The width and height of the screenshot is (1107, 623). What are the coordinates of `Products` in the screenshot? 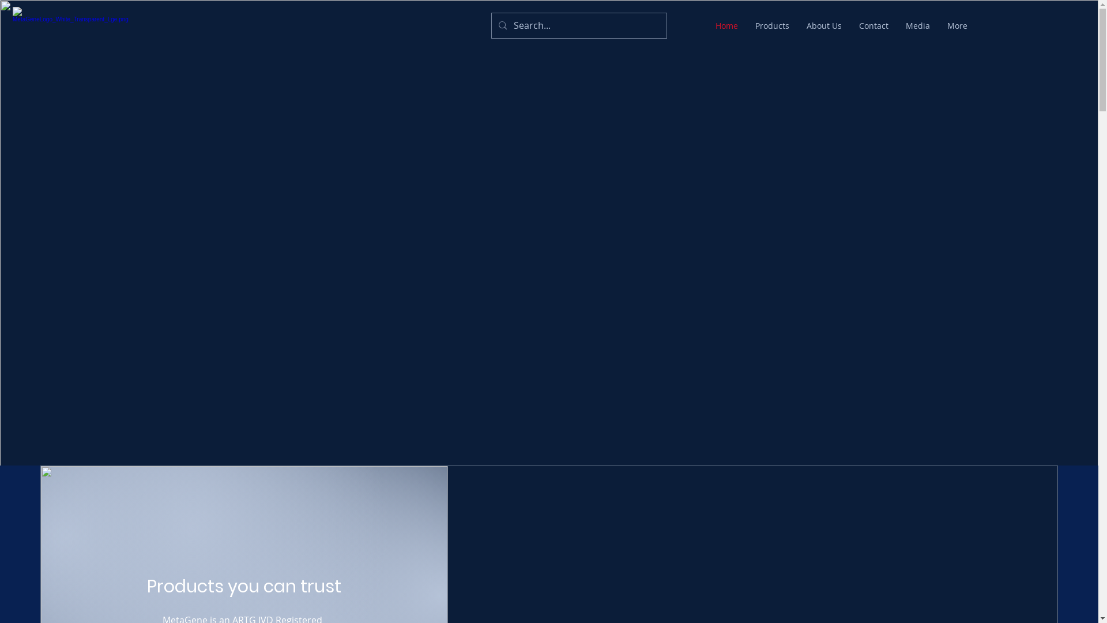 It's located at (773, 26).